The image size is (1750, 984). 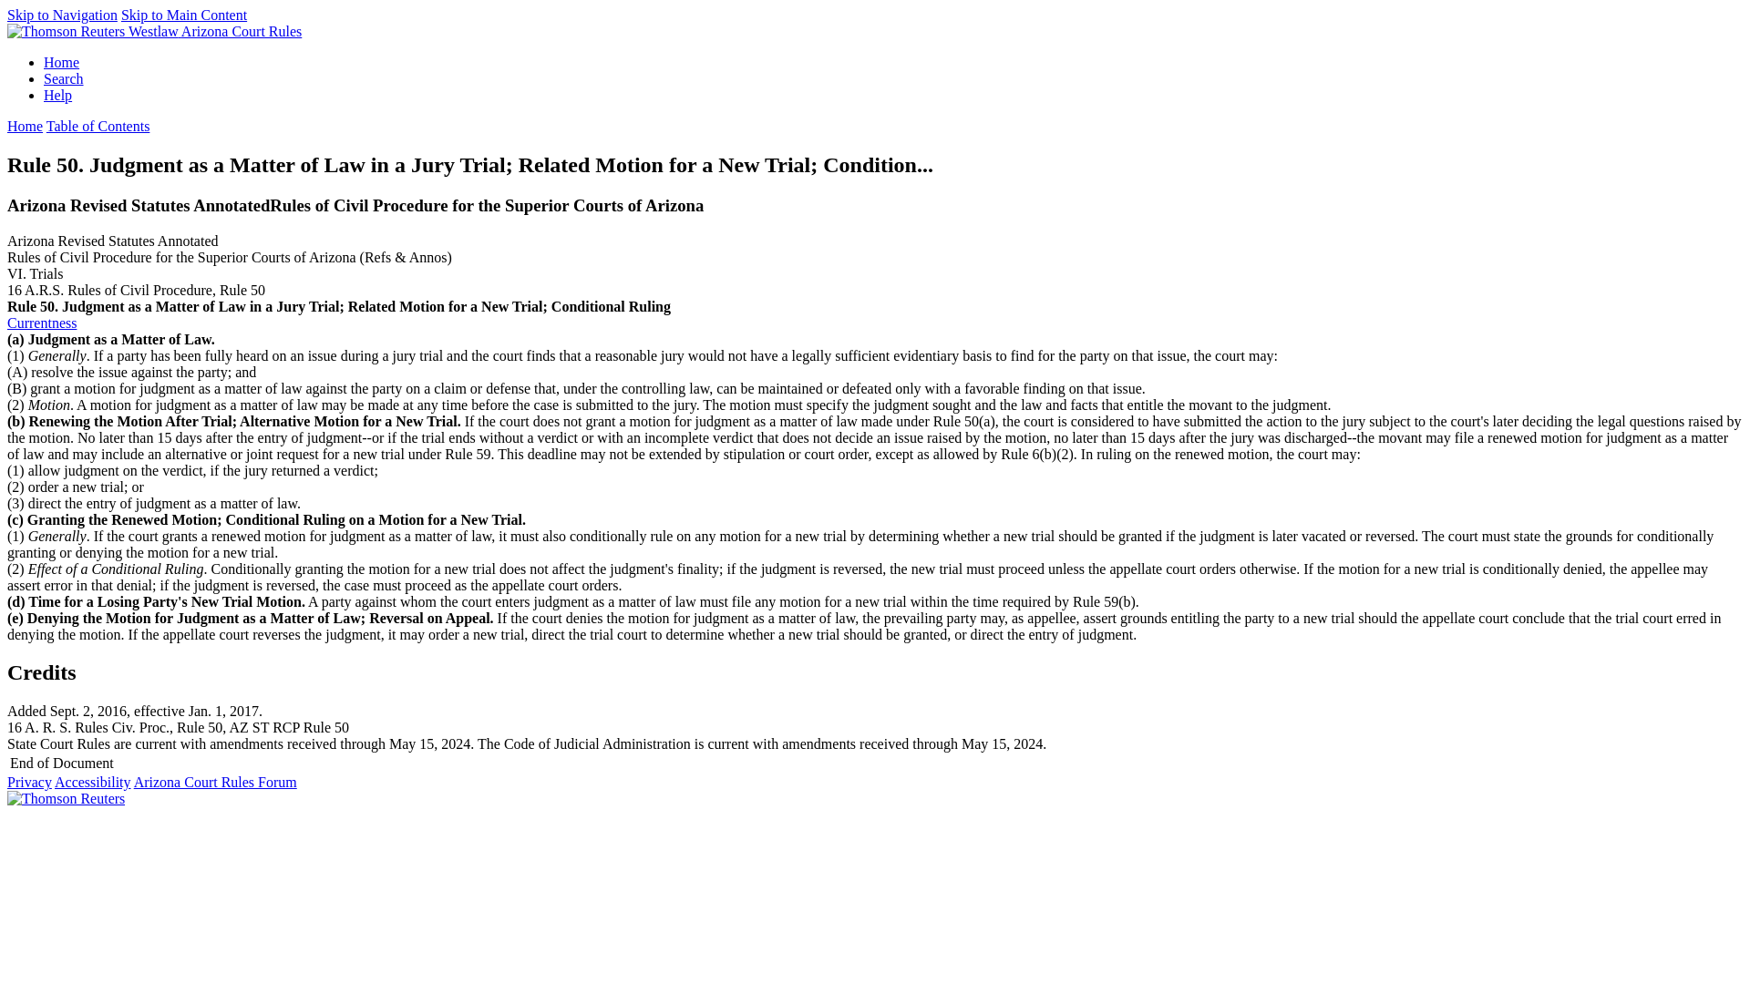 What do you see at coordinates (29, 782) in the screenshot?
I see `Privacy` at bounding box center [29, 782].